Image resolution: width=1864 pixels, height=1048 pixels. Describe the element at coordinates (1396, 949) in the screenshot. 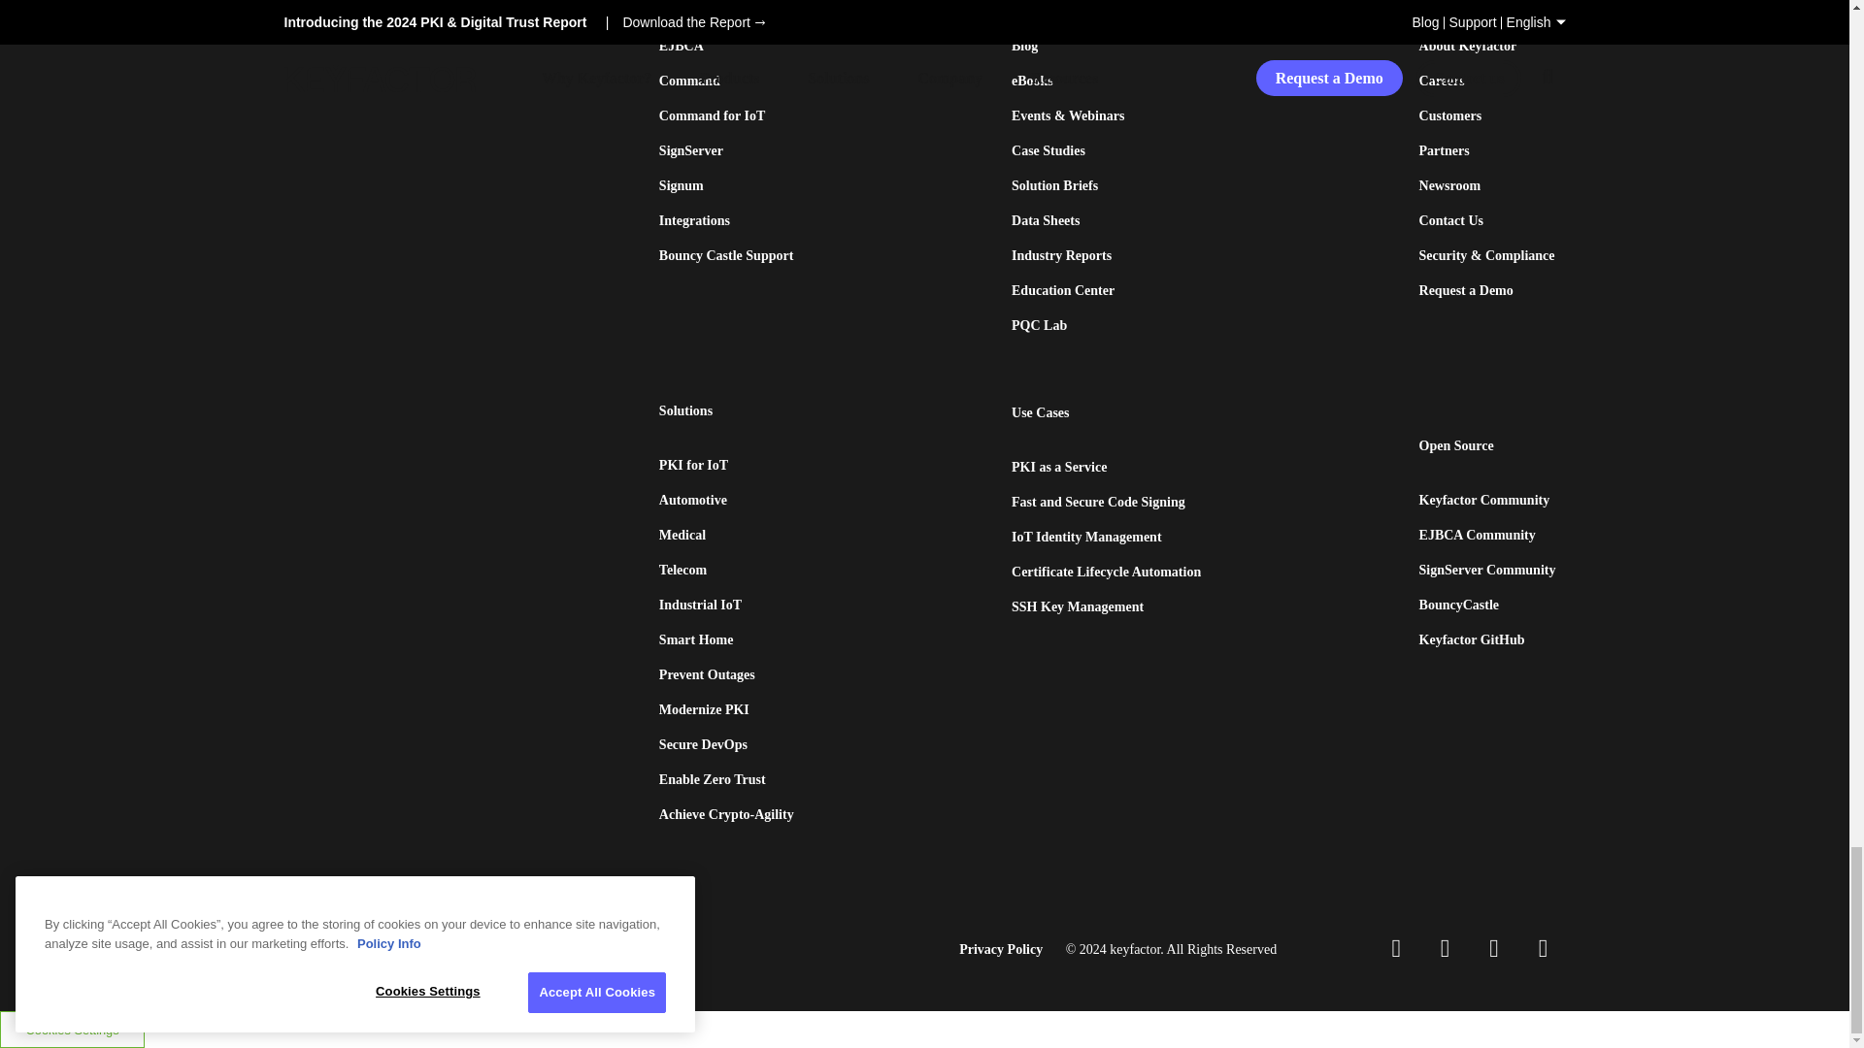

I see `Linkedin` at that location.